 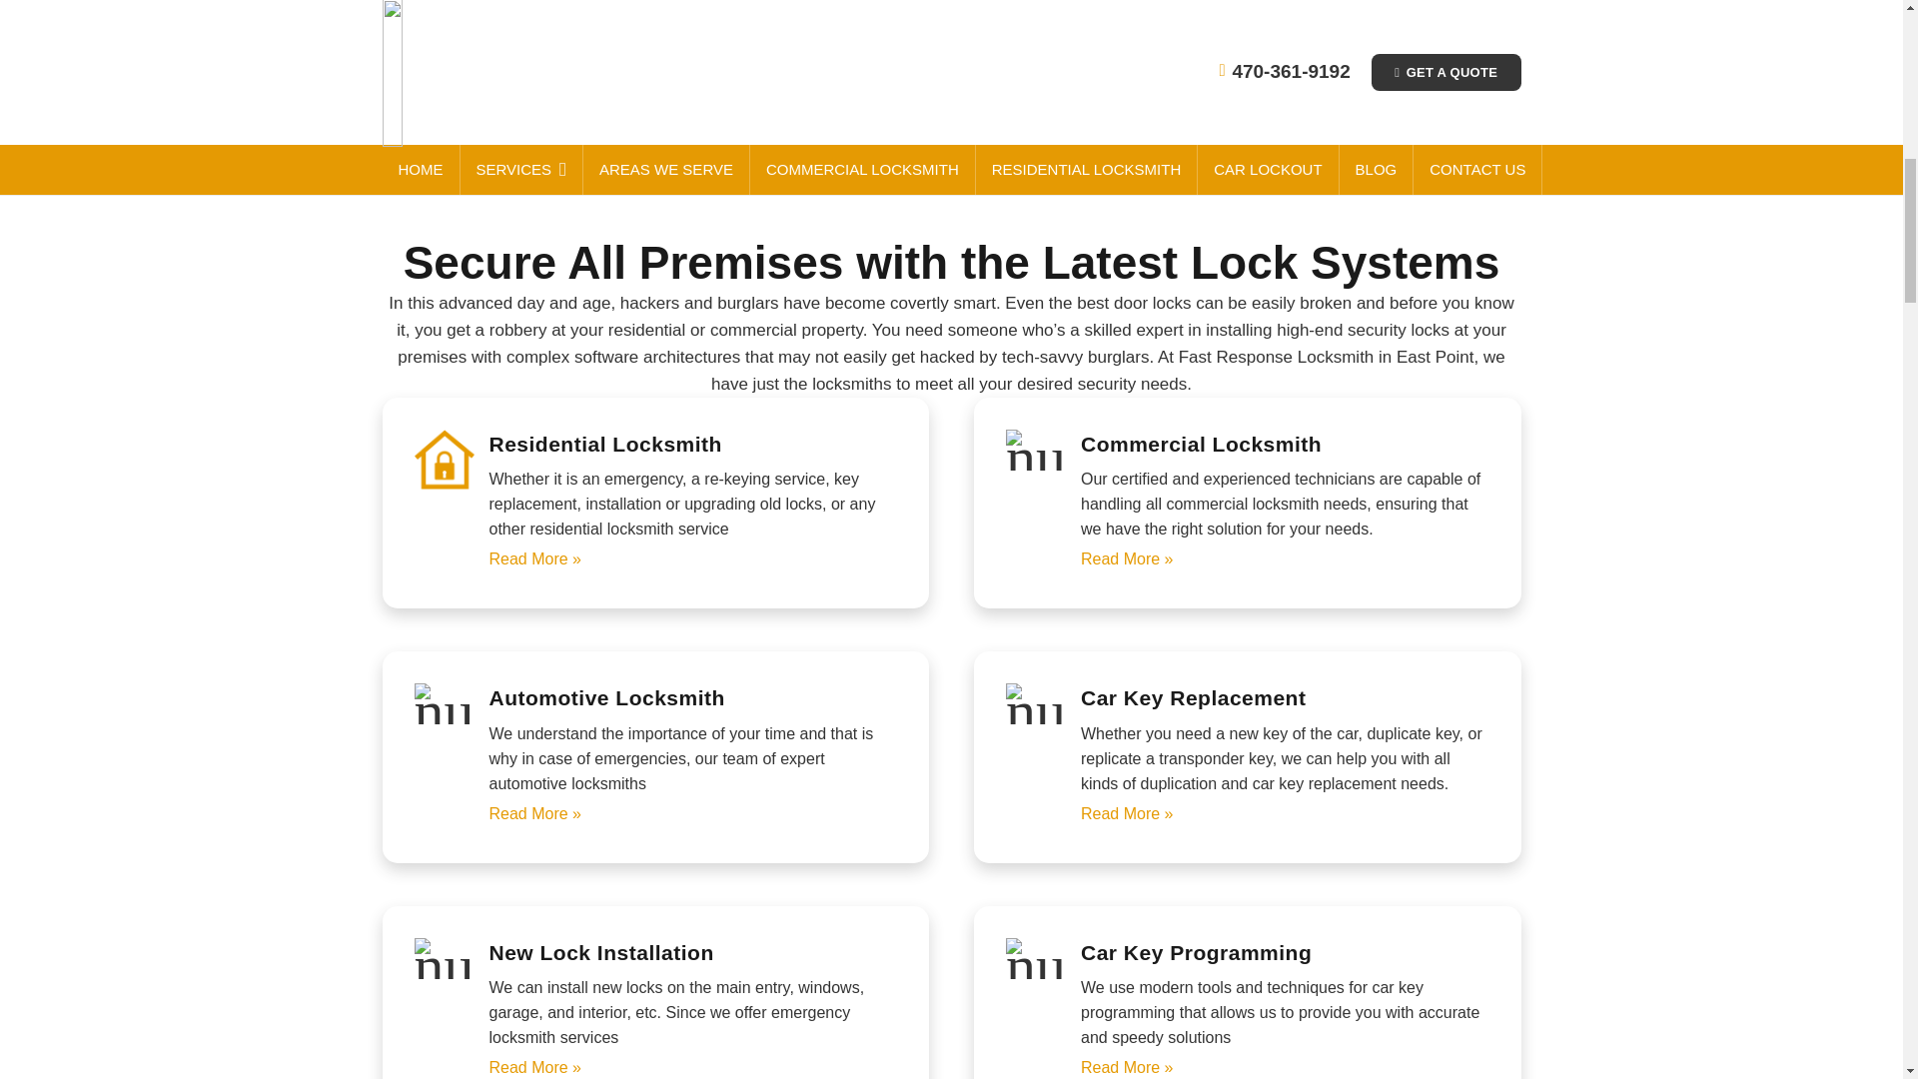 What do you see at coordinates (693, 558) in the screenshot?
I see `Residential Locksmith` at bounding box center [693, 558].